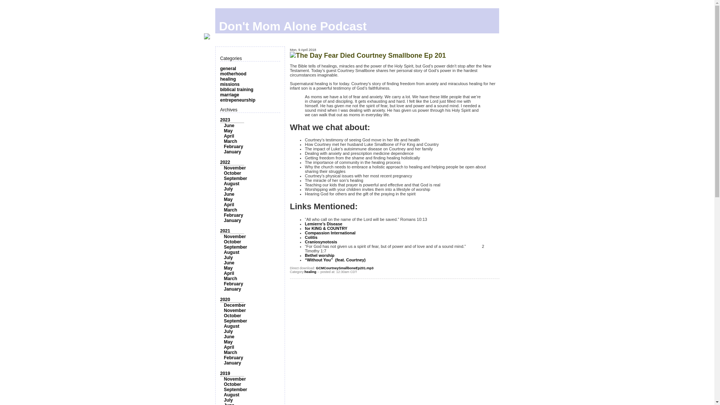 The height and width of the screenshot is (405, 720). I want to click on August, so click(231, 183).